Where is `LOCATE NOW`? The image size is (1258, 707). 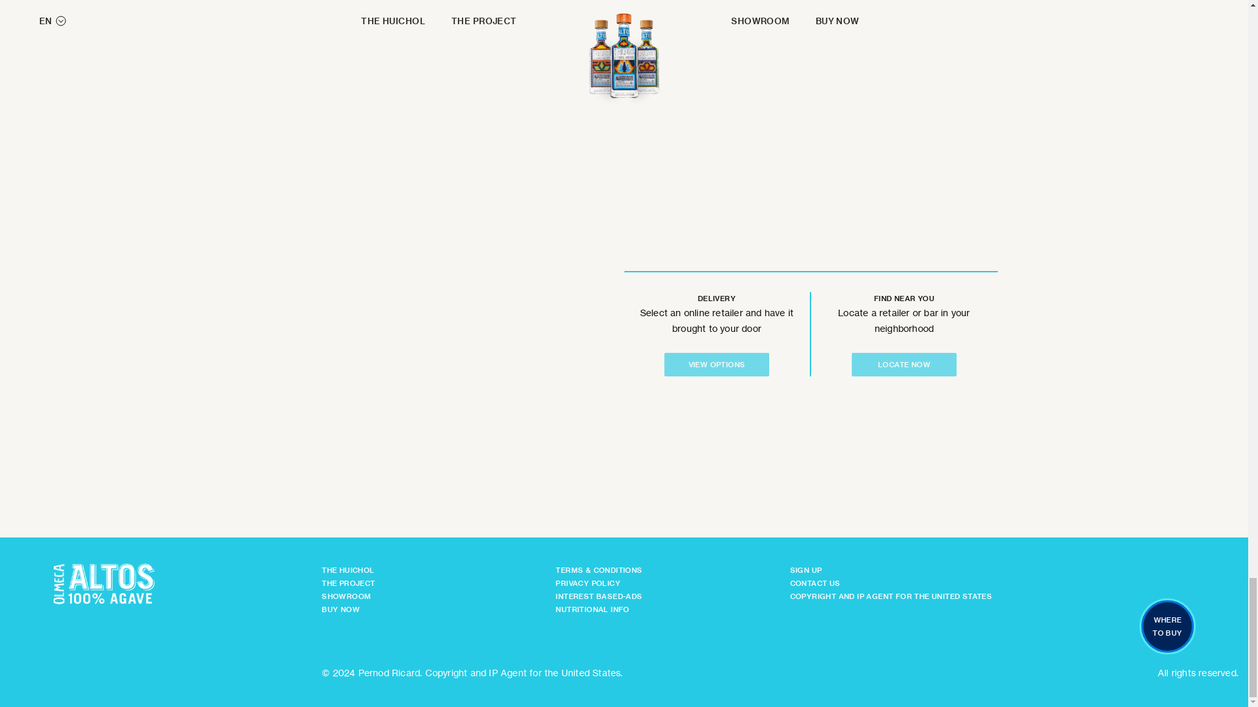 LOCATE NOW is located at coordinates (904, 364).